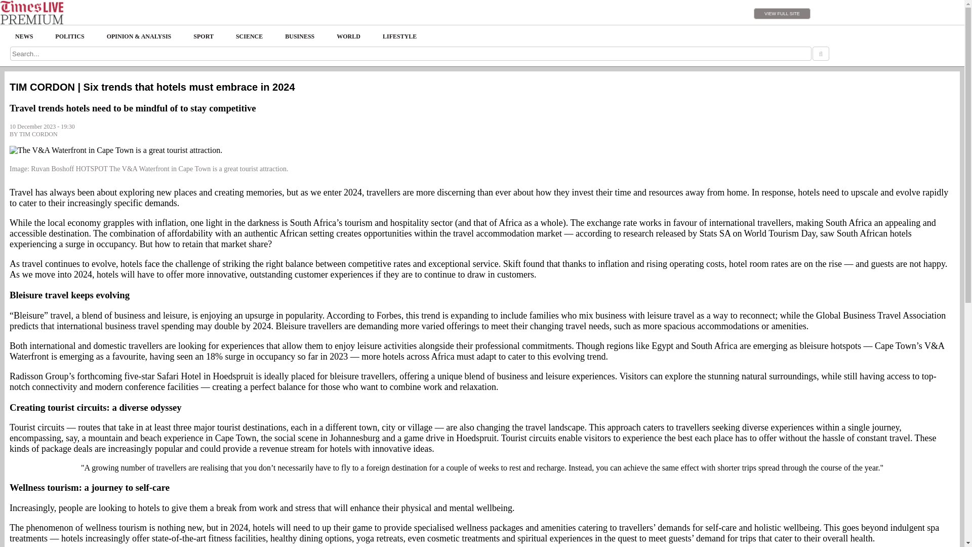 The width and height of the screenshot is (972, 547). I want to click on NEWS, so click(23, 36).